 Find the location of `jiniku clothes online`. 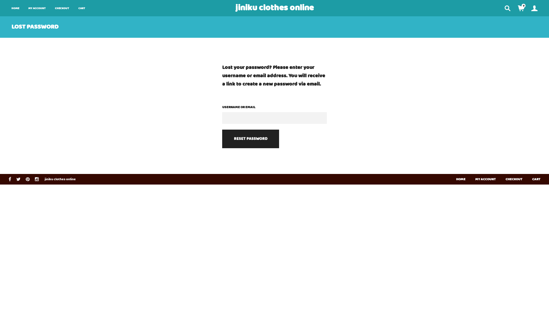

jiniku clothes online is located at coordinates (274, 8).